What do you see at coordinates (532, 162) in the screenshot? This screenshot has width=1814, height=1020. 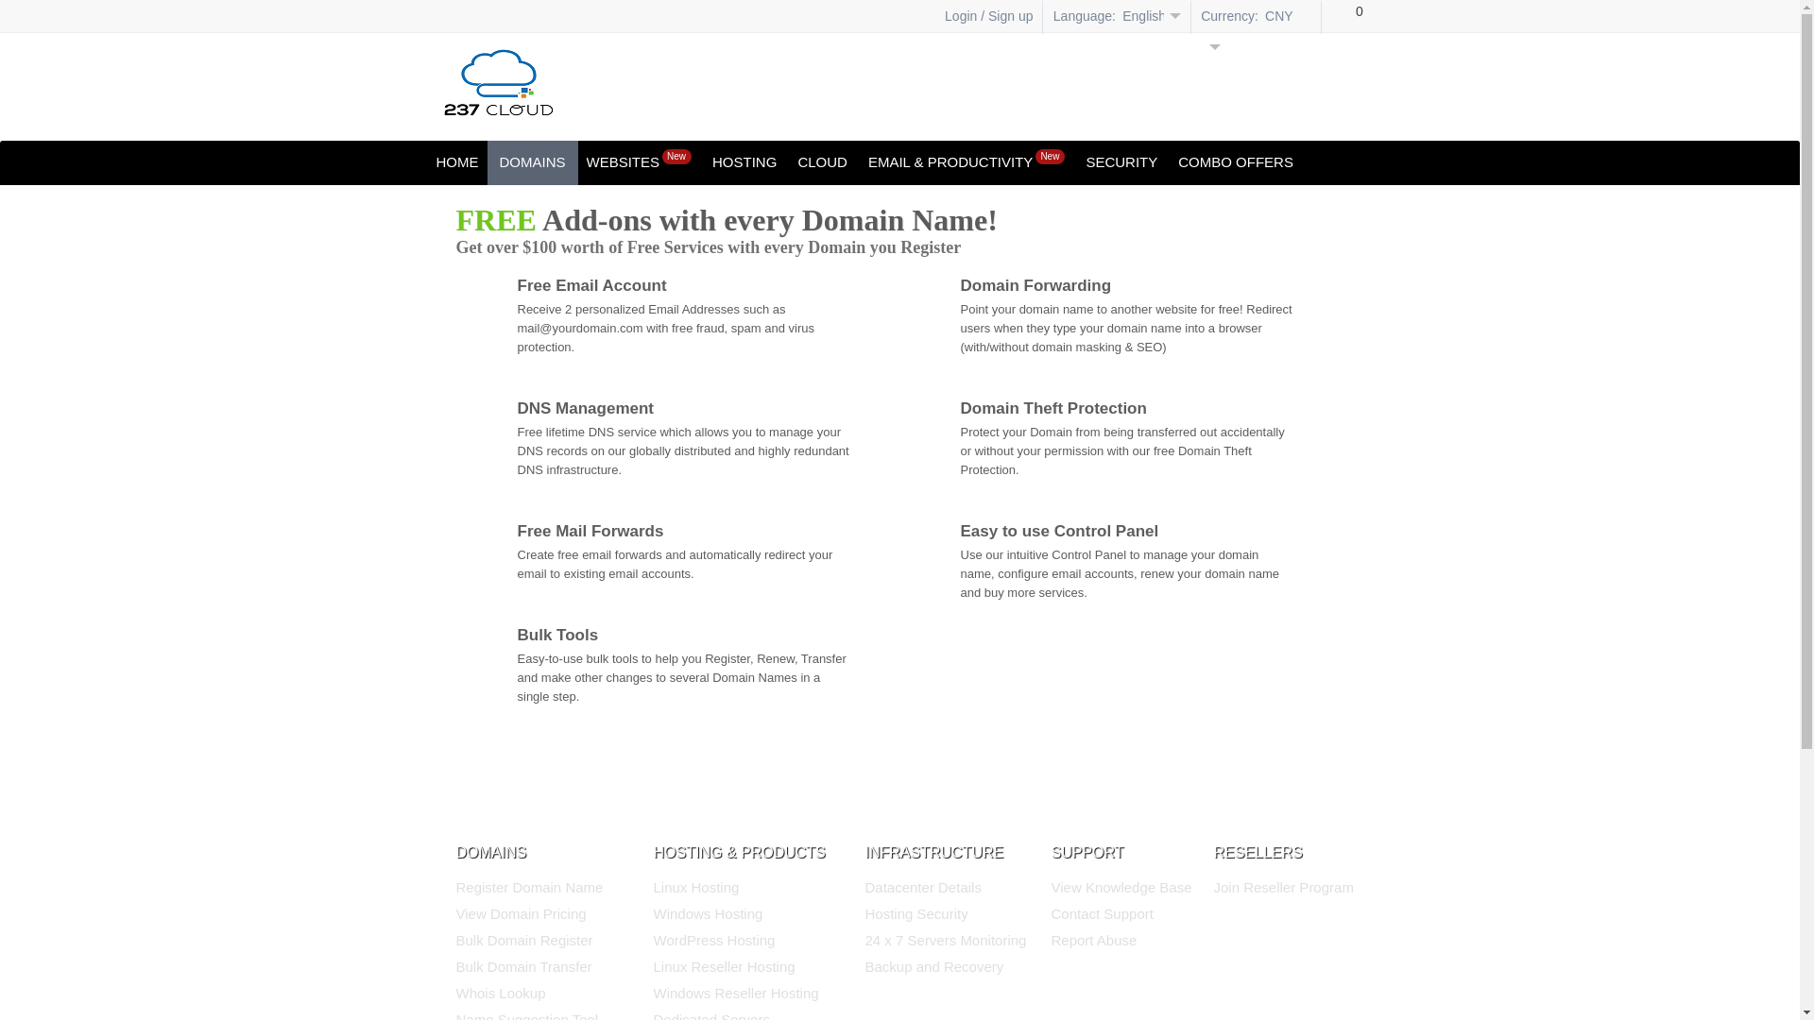 I see `DOMAINS` at bounding box center [532, 162].